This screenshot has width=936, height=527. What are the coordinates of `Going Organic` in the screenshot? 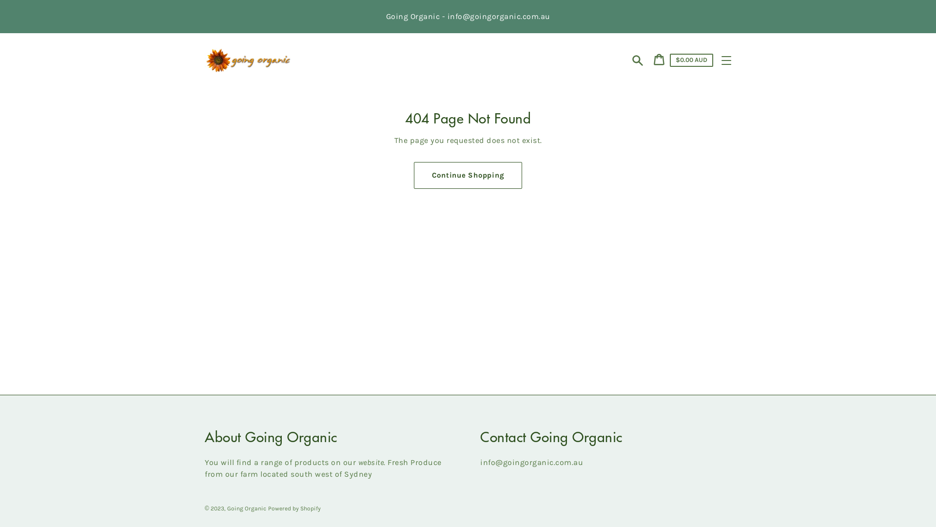 It's located at (247, 508).